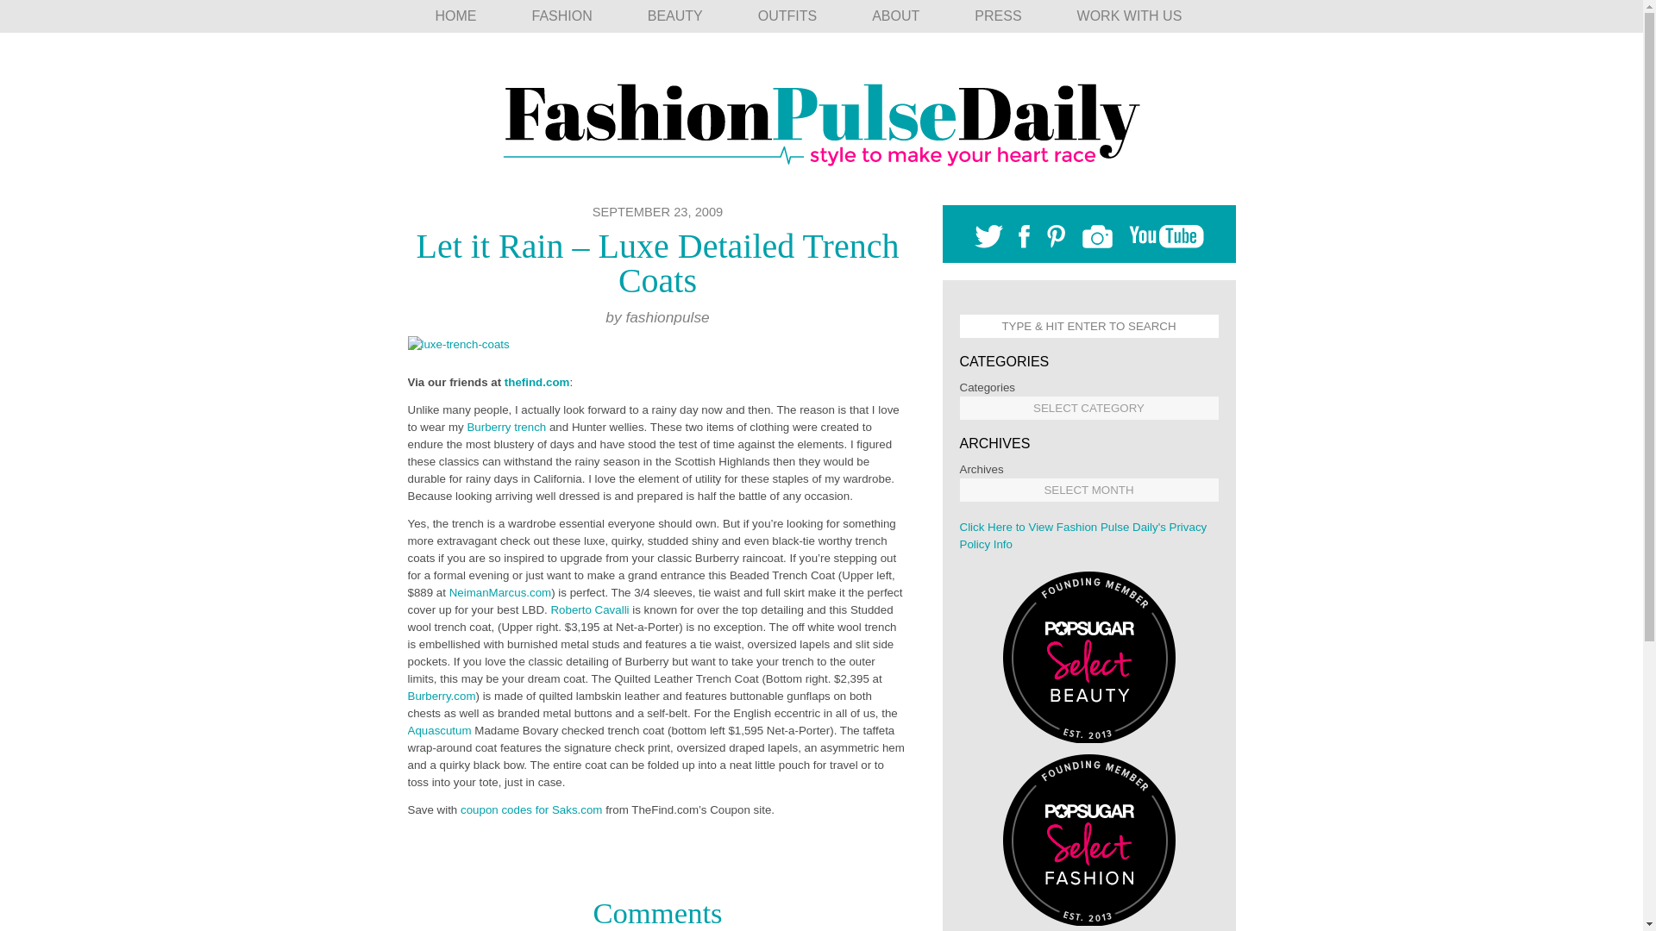 Image resolution: width=1656 pixels, height=931 pixels. I want to click on HOME, so click(455, 16).